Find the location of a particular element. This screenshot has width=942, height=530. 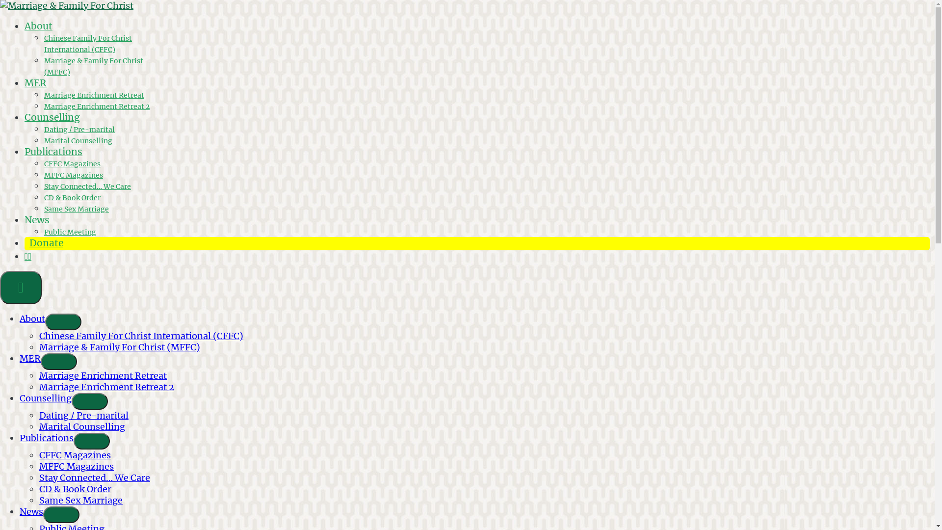

Chinese Family For Christ International (CFFC) is located at coordinates (88, 44).